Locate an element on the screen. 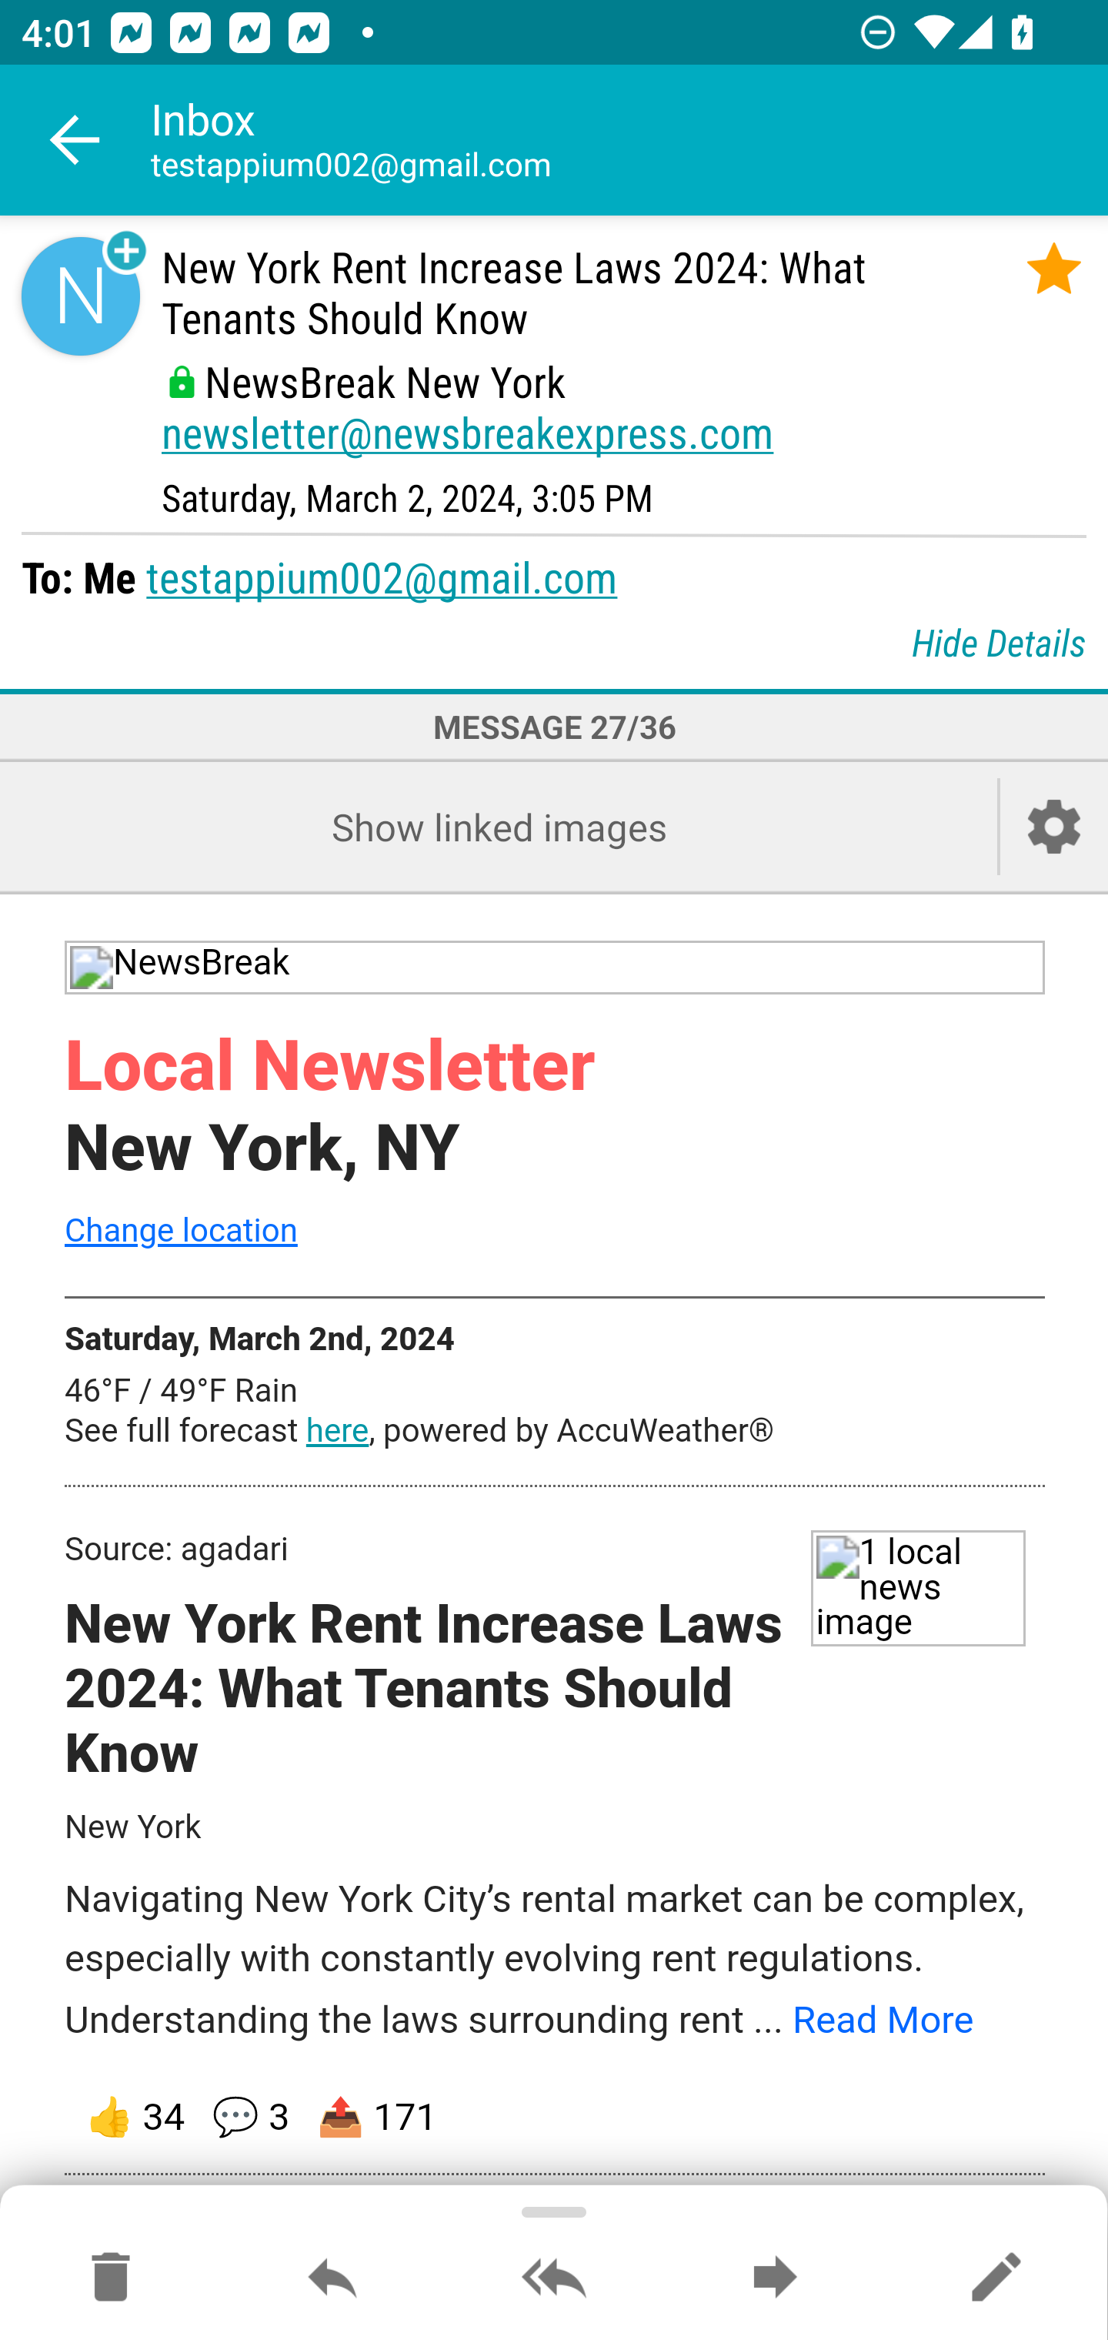  Reply as new is located at coordinates (996, 2278).